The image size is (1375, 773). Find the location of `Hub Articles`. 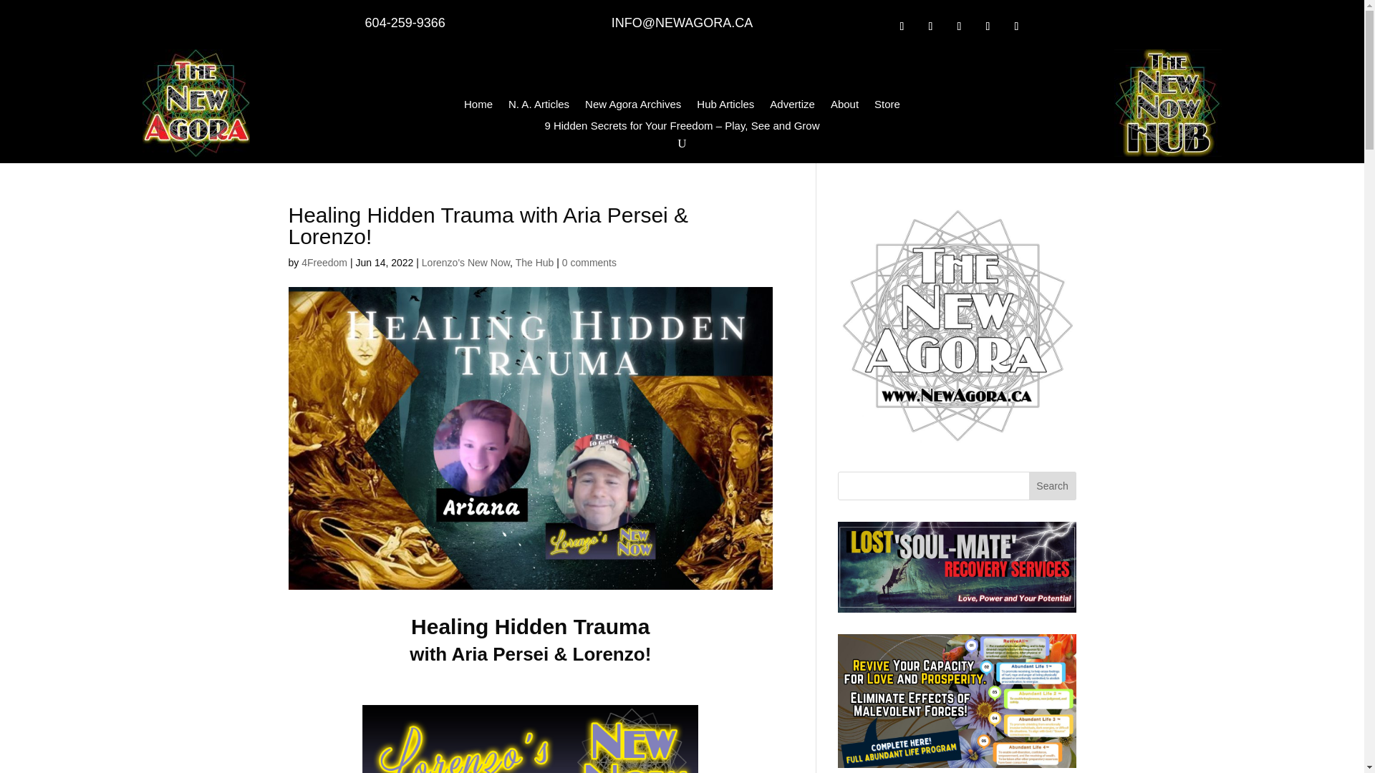

Hub Articles is located at coordinates (725, 107).